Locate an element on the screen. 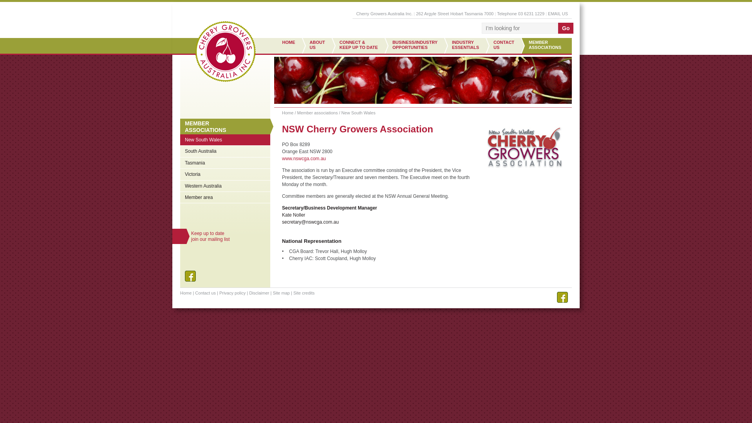 The width and height of the screenshot is (752, 423). Victoria is located at coordinates (225, 174).